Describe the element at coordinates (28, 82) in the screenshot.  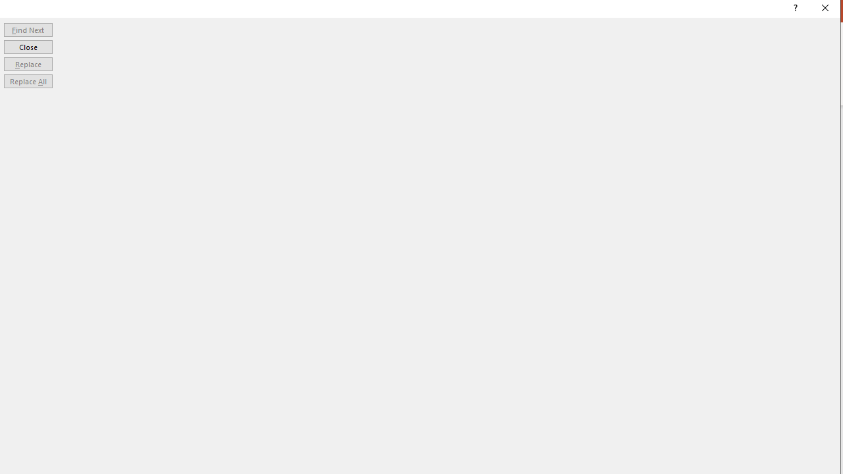
I see `Replace All` at that location.